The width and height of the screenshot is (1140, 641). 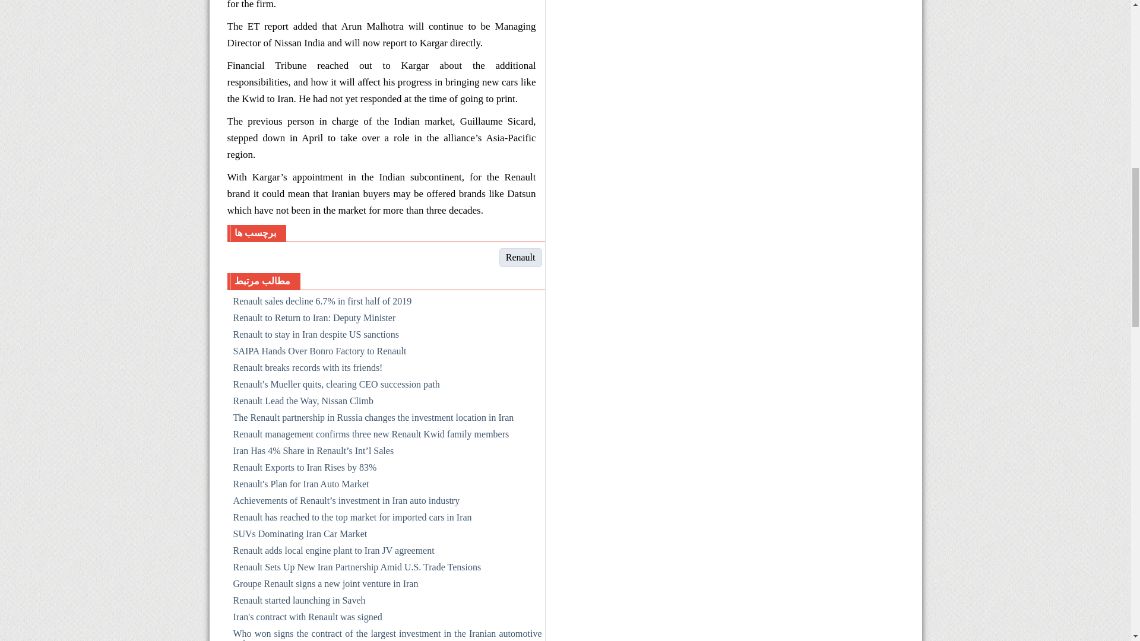 I want to click on Renault to stay in Iran despite US sanctions, so click(x=387, y=337).